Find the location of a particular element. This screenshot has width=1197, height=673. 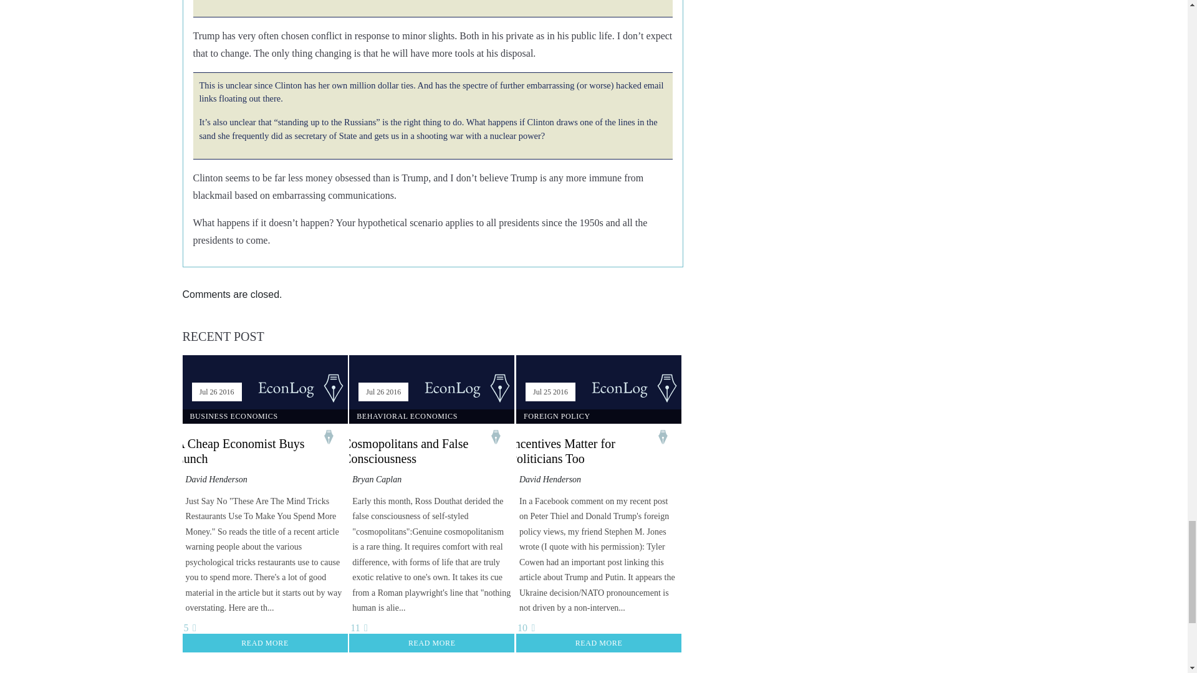

David Henderson is located at coordinates (550, 479).